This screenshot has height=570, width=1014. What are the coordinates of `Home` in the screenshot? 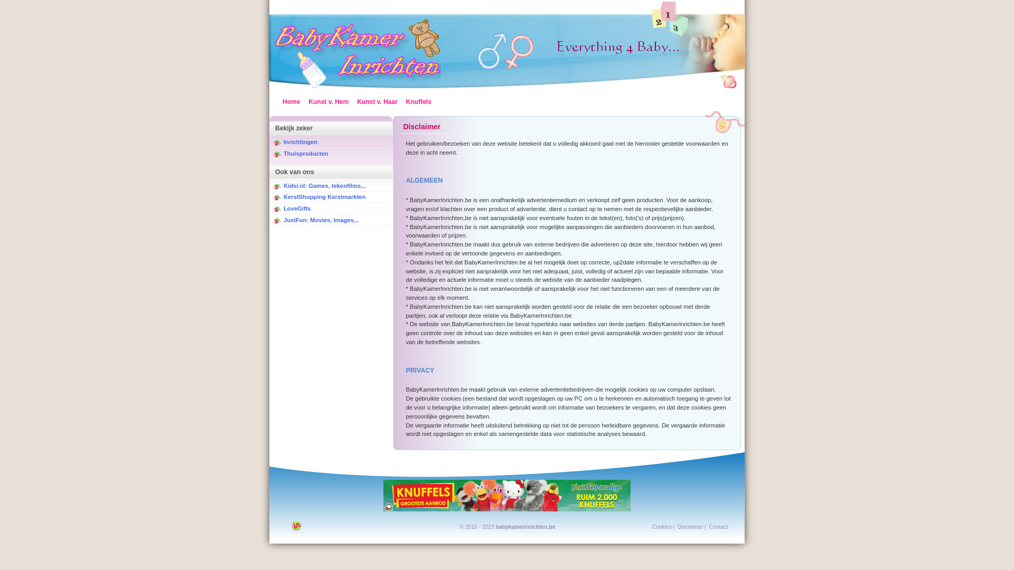 It's located at (358, 85).